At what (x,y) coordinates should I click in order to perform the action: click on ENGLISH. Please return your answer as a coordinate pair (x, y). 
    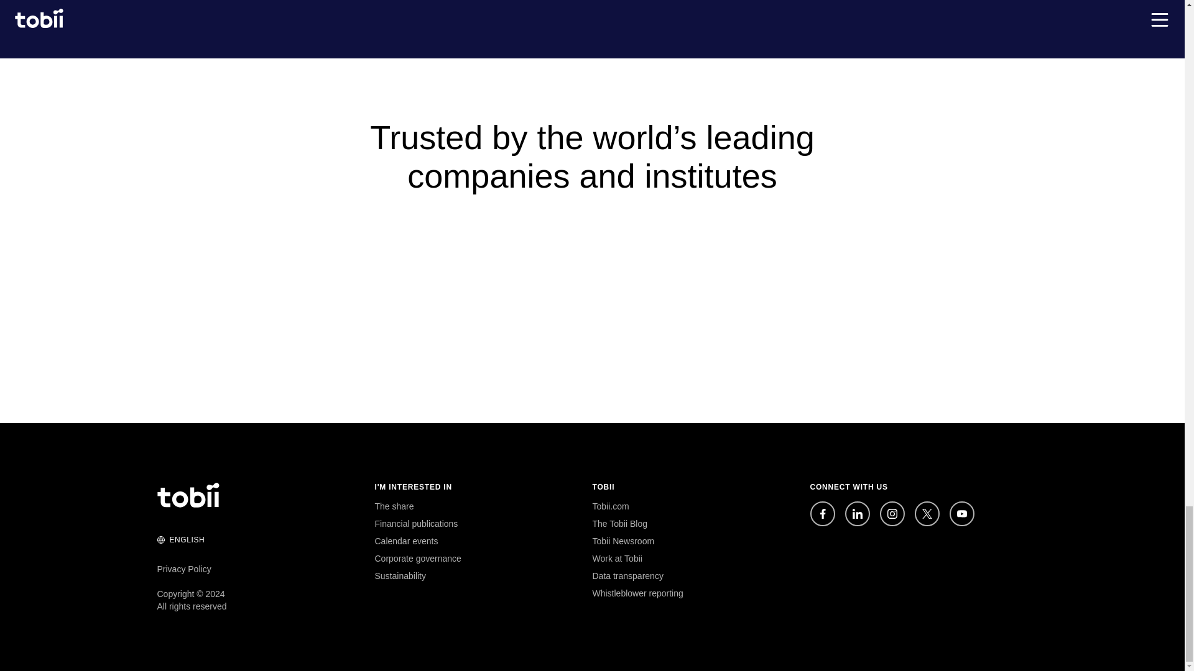
    Looking at the image, I should click on (180, 544).